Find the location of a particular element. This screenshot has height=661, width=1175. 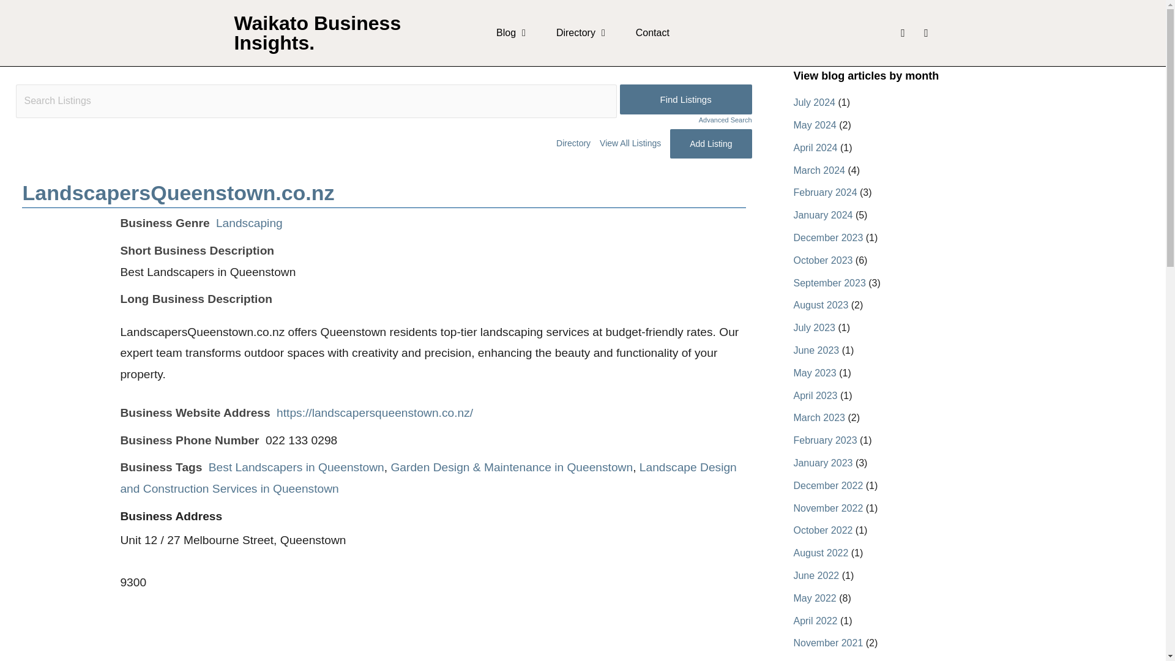

October 2023 is located at coordinates (822, 260).